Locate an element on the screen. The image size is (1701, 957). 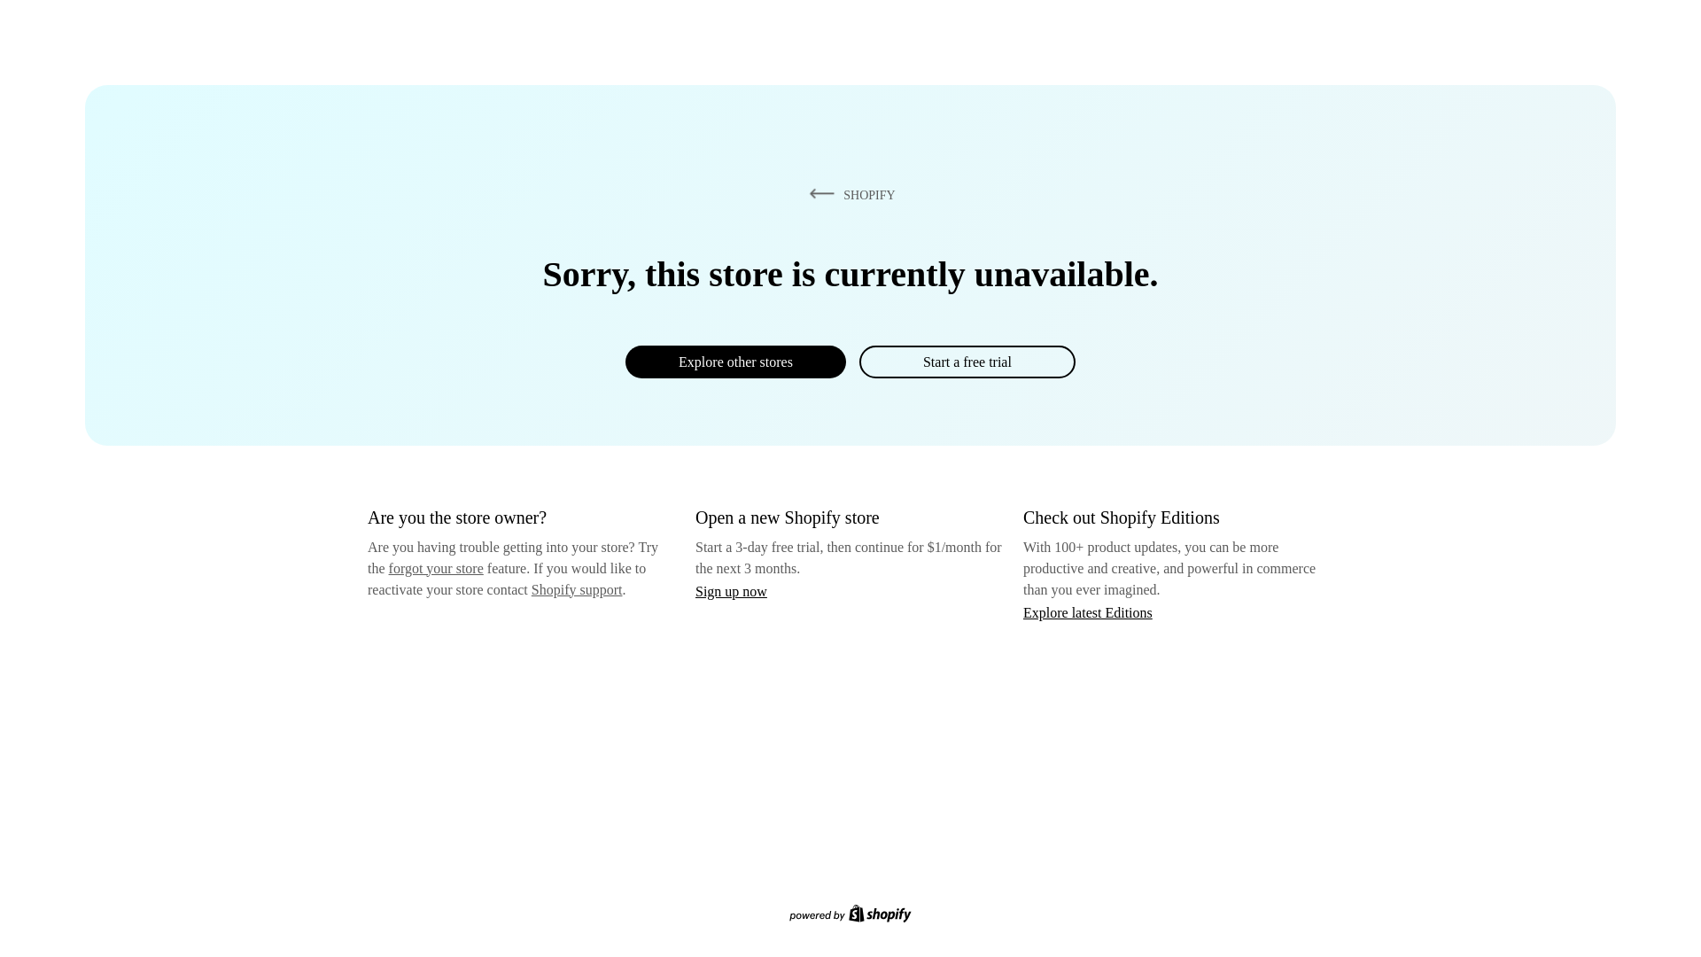
Explore other stores is located at coordinates (735, 362).